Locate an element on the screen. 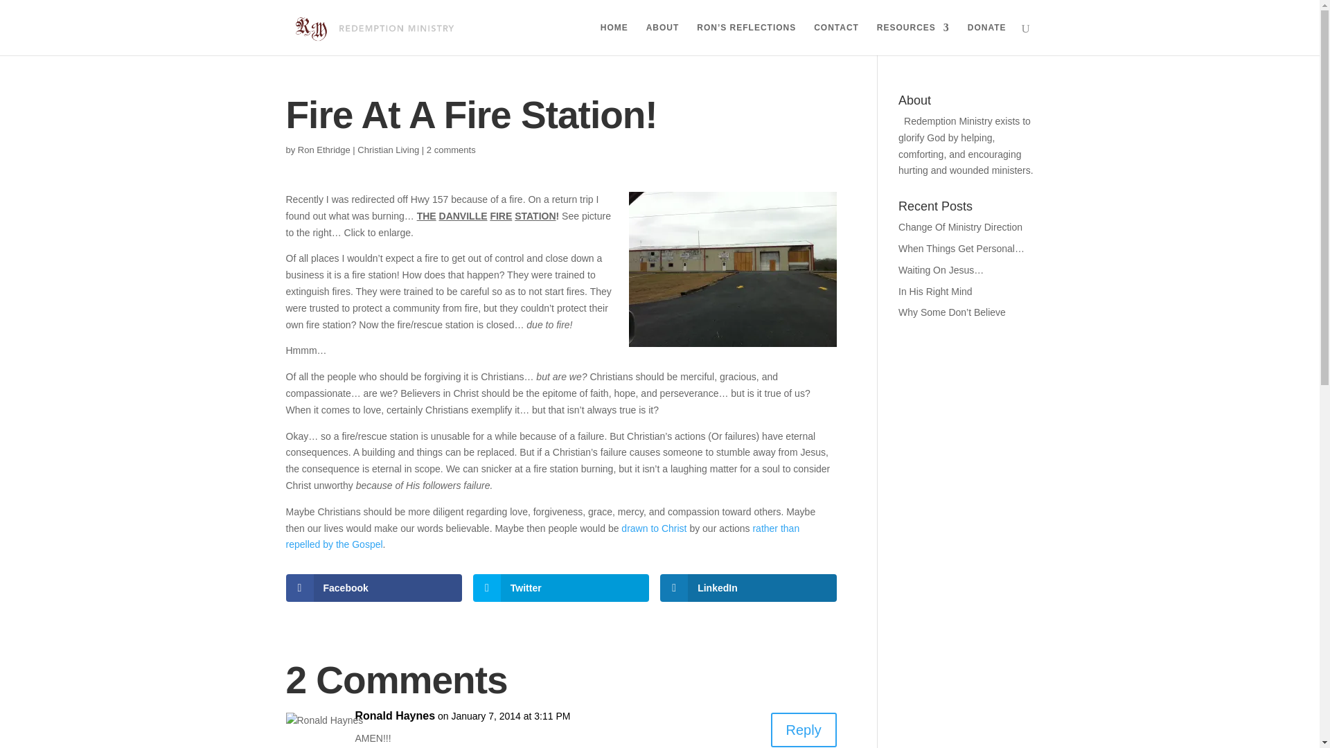 This screenshot has width=1330, height=748. DONATE is located at coordinates (987, 39).